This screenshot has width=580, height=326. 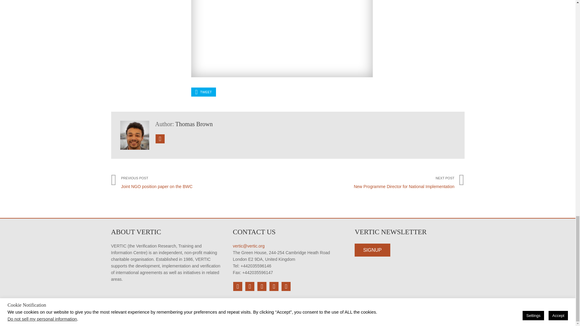 I want to click on Facebook, so click(x=237, y=286).